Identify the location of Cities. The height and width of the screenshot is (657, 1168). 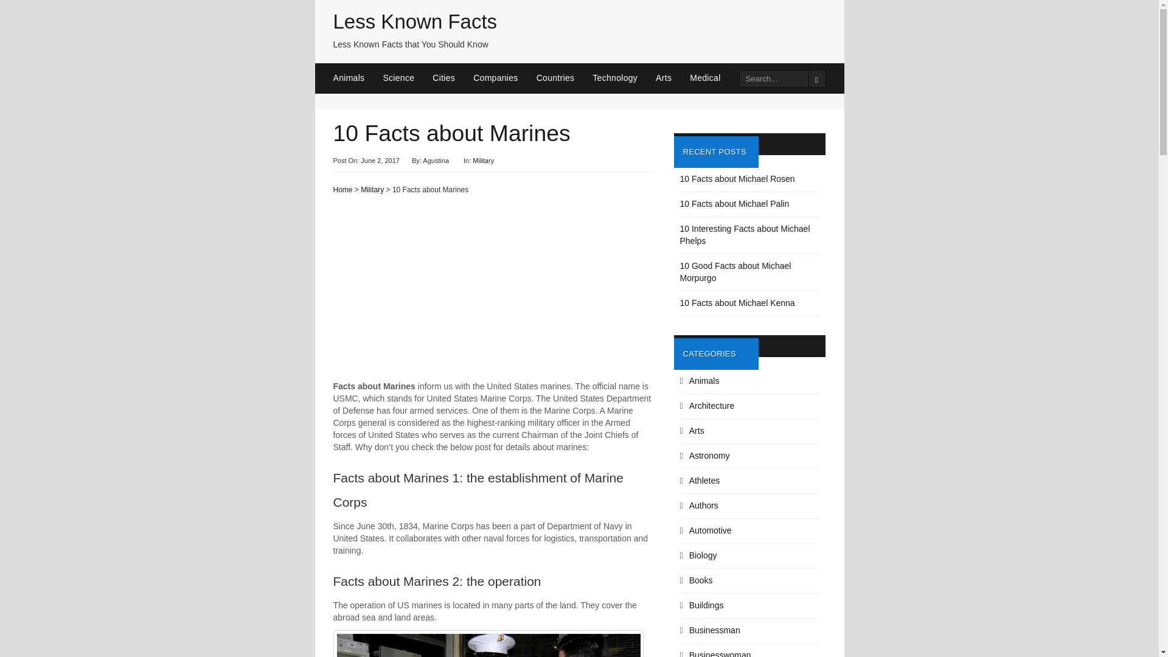
(453, 78).